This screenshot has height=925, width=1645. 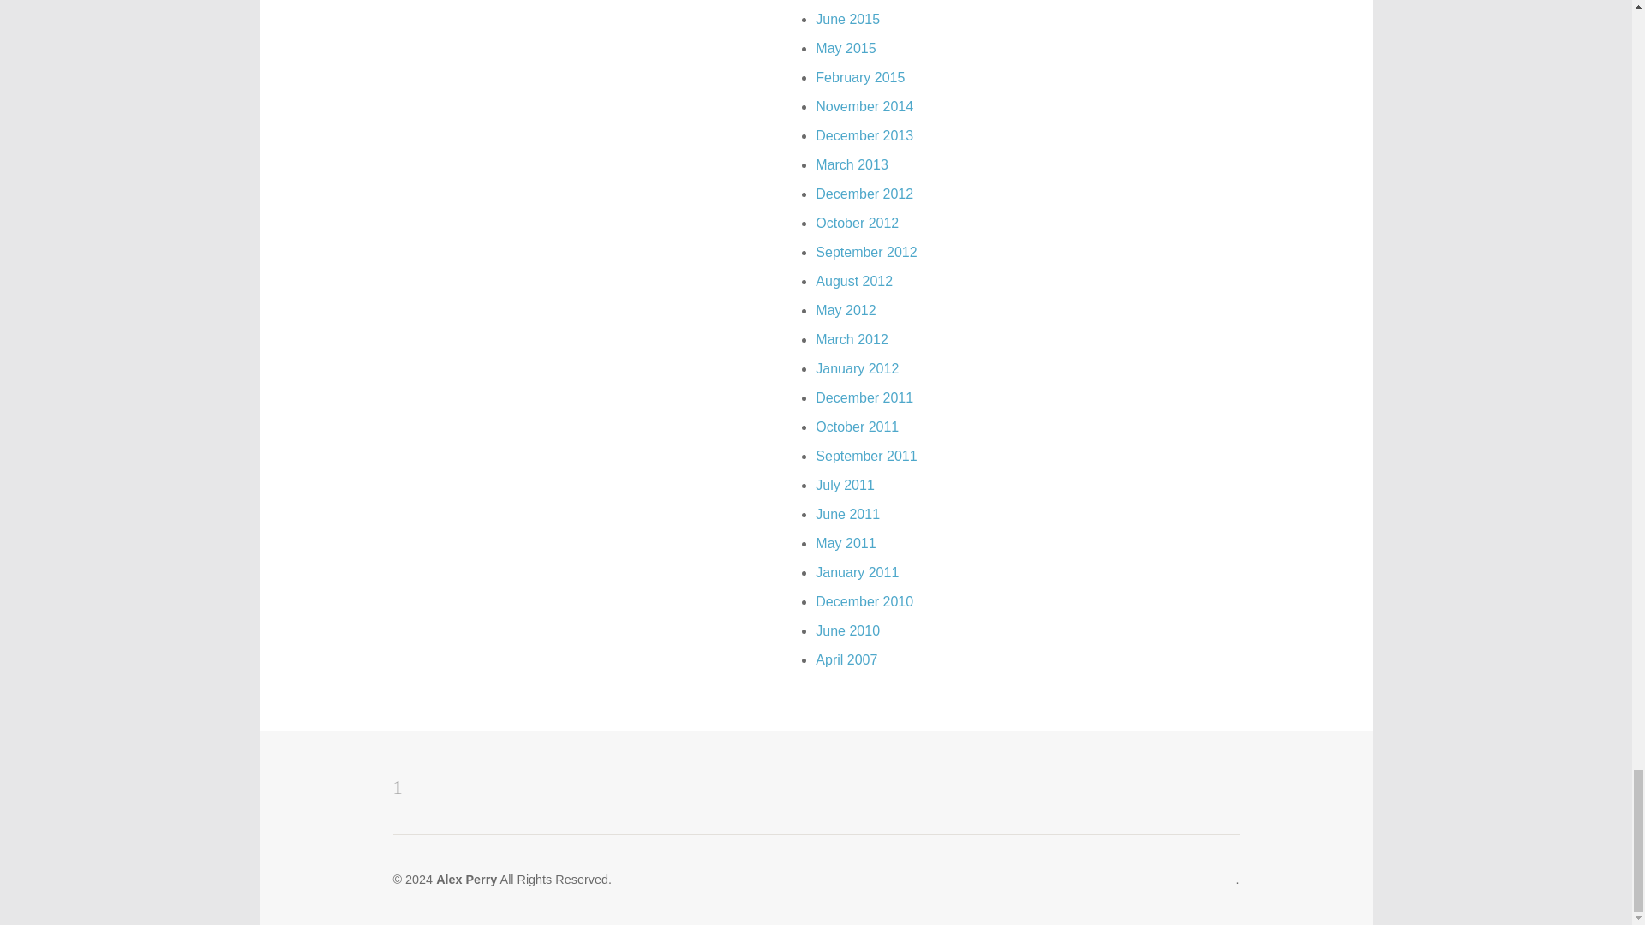 I want to click on September 2011, so click(x=865, y=456).